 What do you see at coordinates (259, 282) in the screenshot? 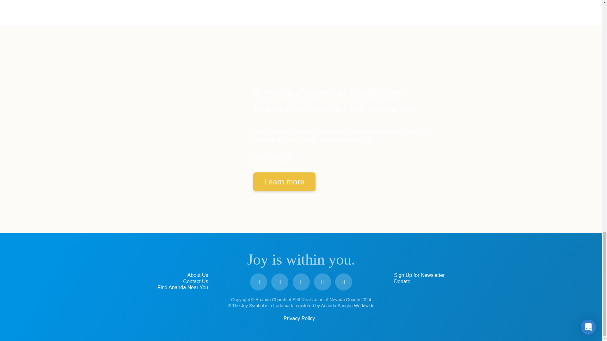
I see `Facebook` at bounding box center [259, 282].